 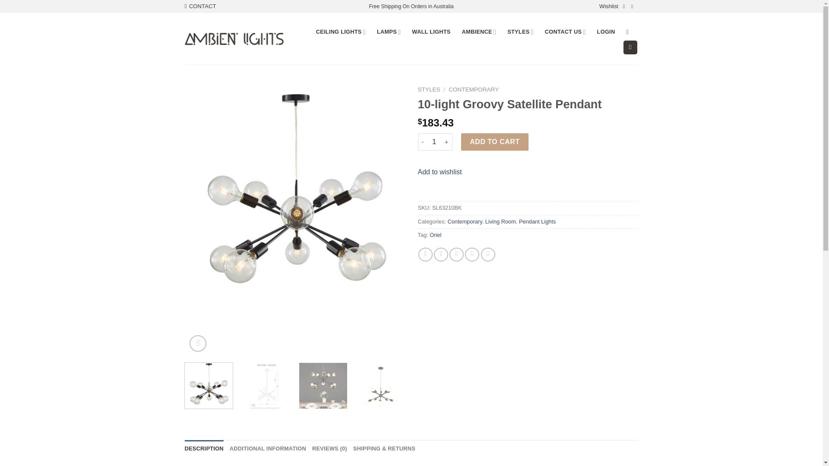 I want to click on Share on Twitter, so click(x=441, y=255).